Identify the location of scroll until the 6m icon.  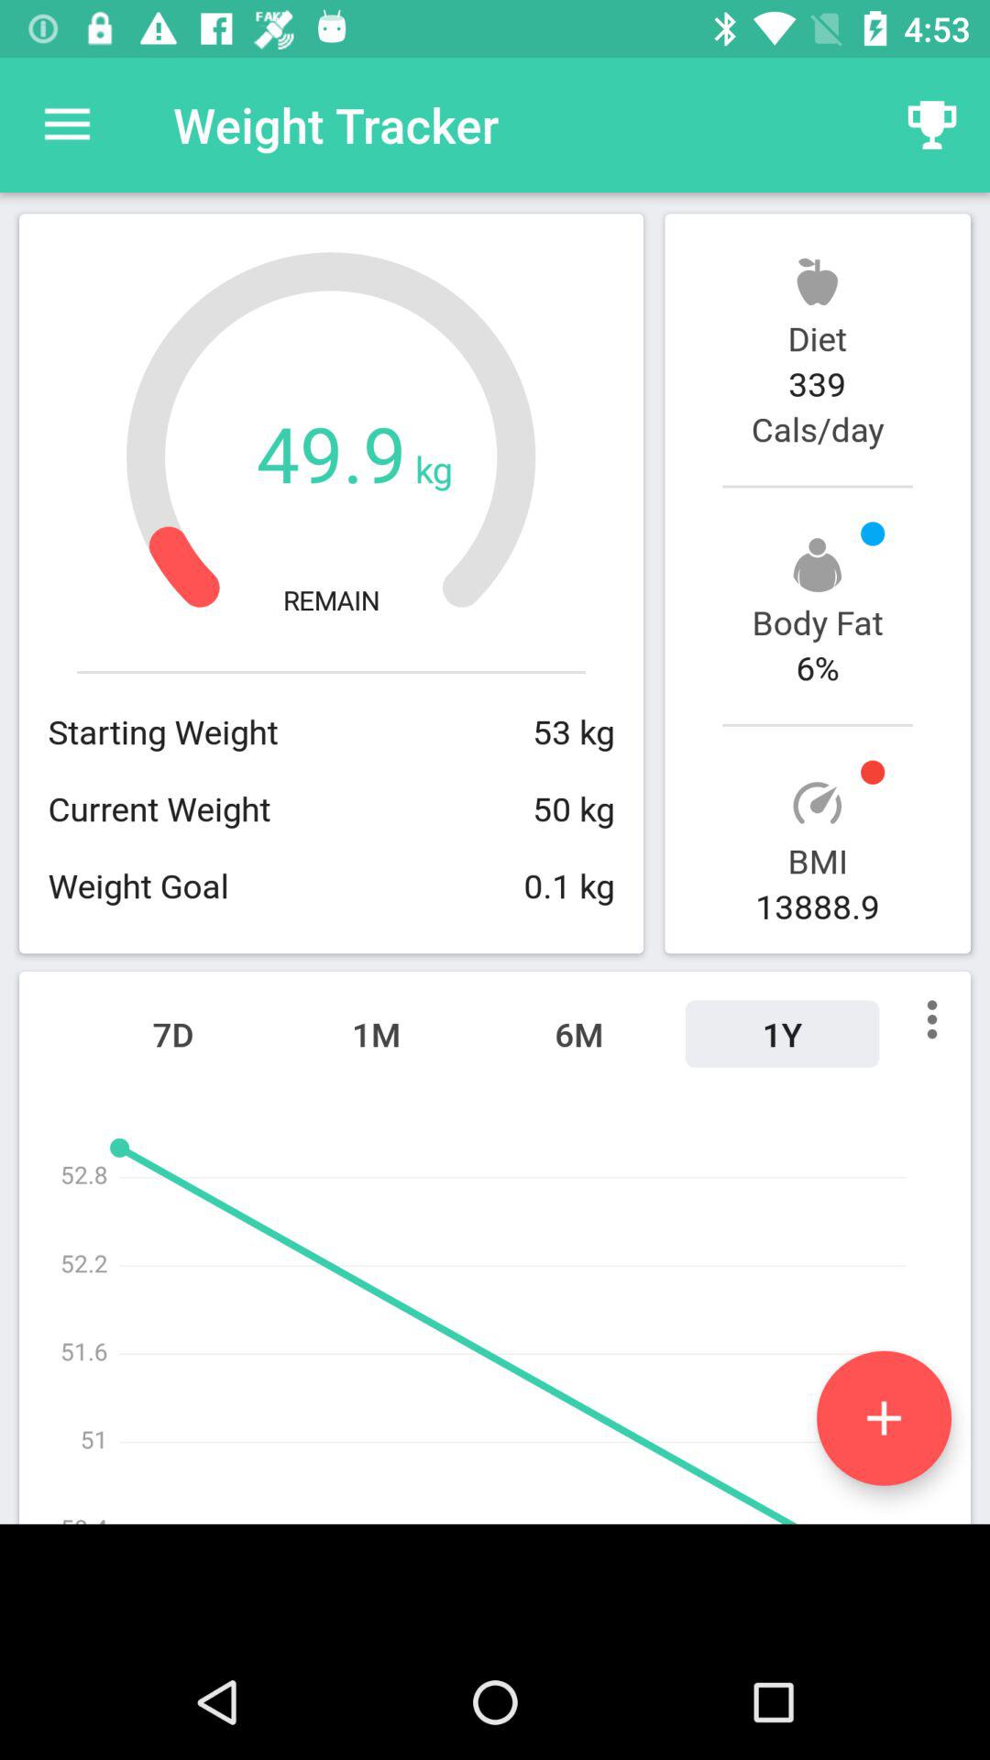
(579, 1034).